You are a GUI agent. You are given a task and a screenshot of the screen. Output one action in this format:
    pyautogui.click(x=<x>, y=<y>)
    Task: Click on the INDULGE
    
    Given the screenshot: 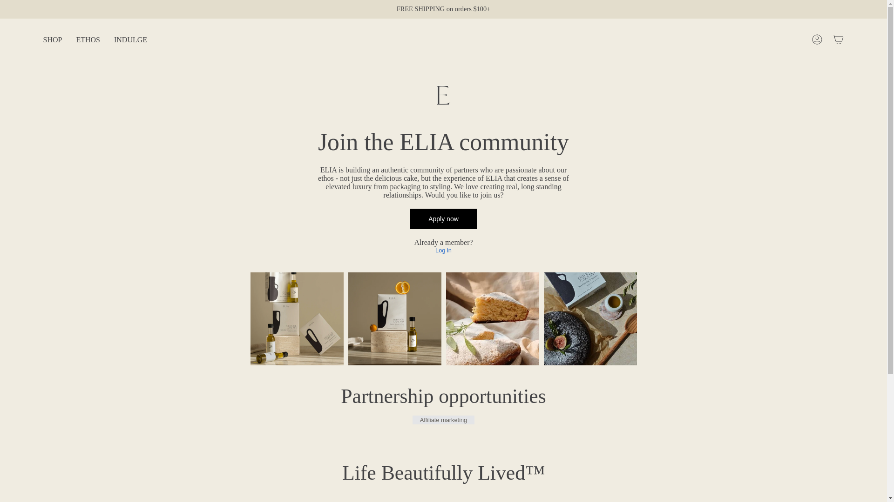 What is the action you would take?
    pyautogui.click(x=130, y=40)
    